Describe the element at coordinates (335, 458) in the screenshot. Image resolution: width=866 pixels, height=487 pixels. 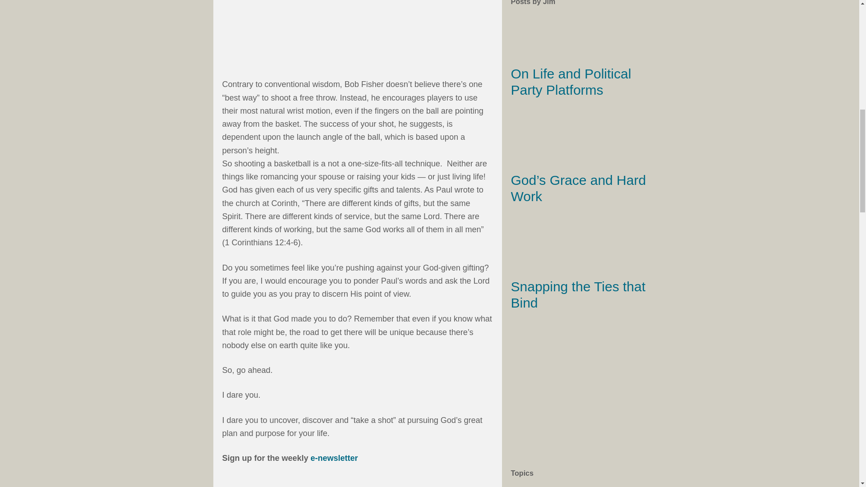
I see `e-newsletter` at that location.